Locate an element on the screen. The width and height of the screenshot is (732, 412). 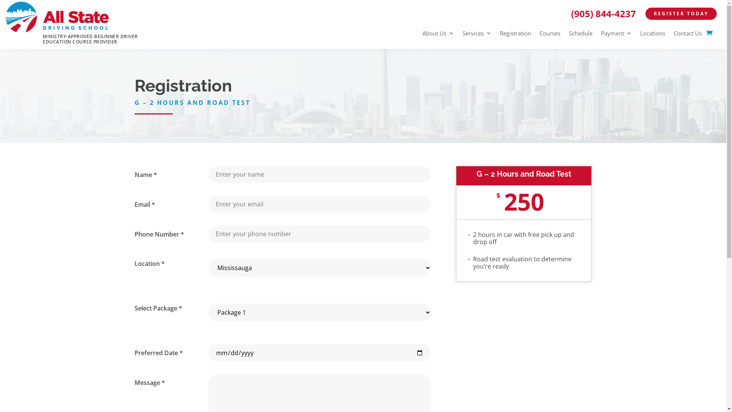
Registration is located at coordinates (515, 35).